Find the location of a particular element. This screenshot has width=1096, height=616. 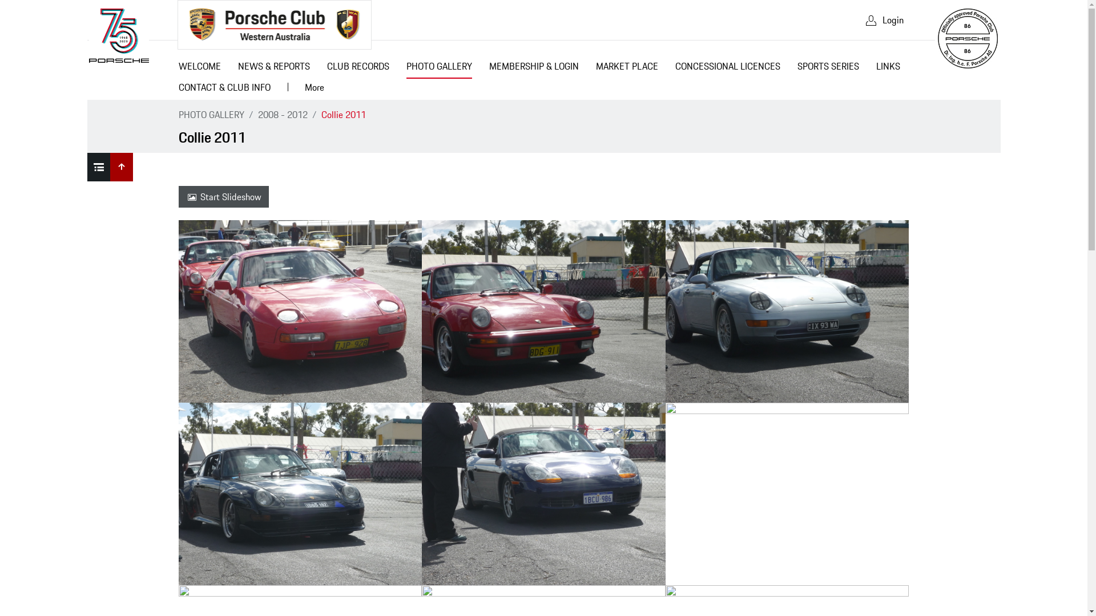

More is located at coordinates (314, 89).